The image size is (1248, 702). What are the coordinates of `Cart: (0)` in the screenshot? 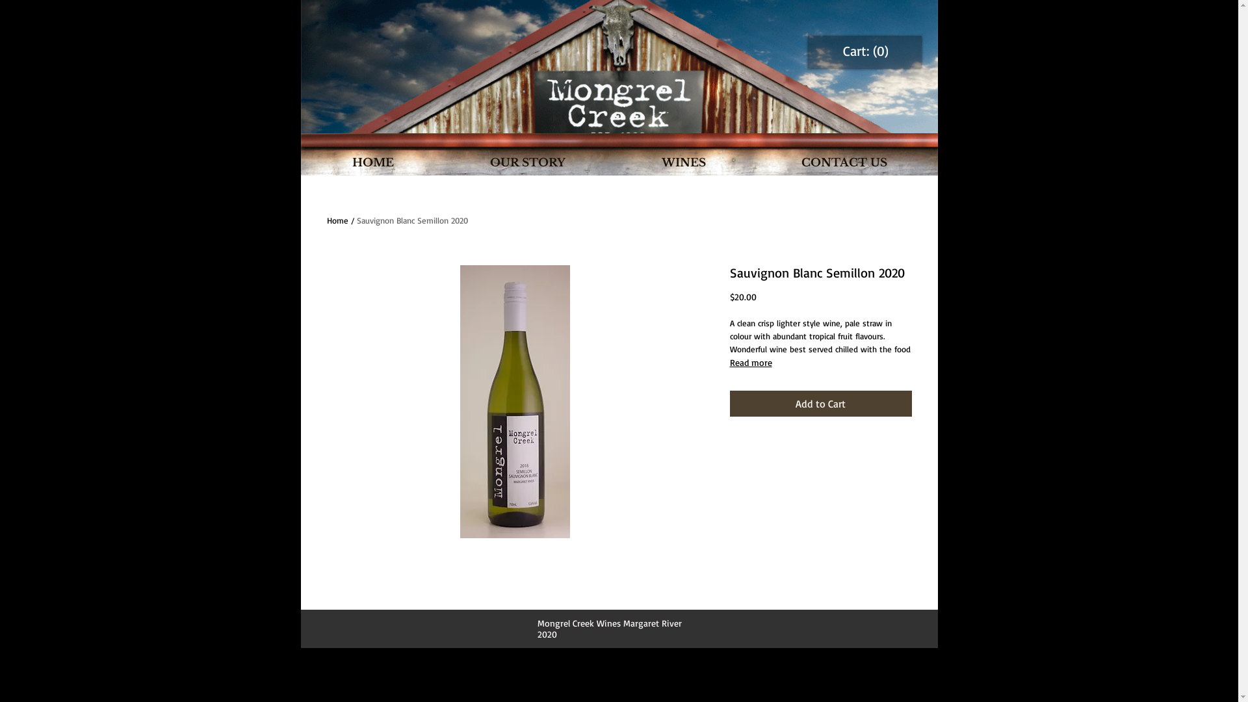 It's located at (864, 51).